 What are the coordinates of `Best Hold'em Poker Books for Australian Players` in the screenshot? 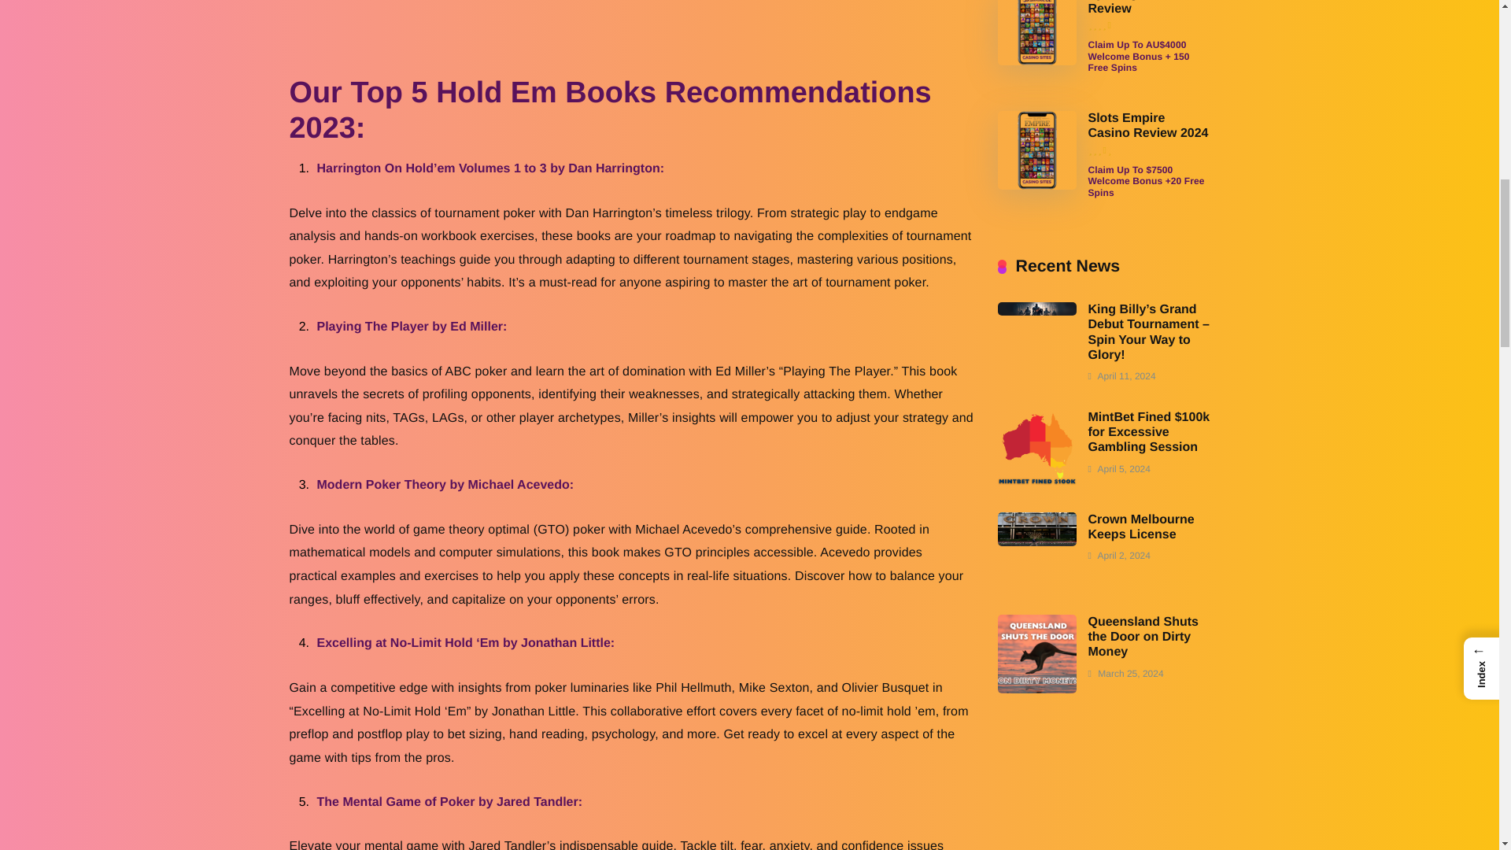 It's located at (631, 38).